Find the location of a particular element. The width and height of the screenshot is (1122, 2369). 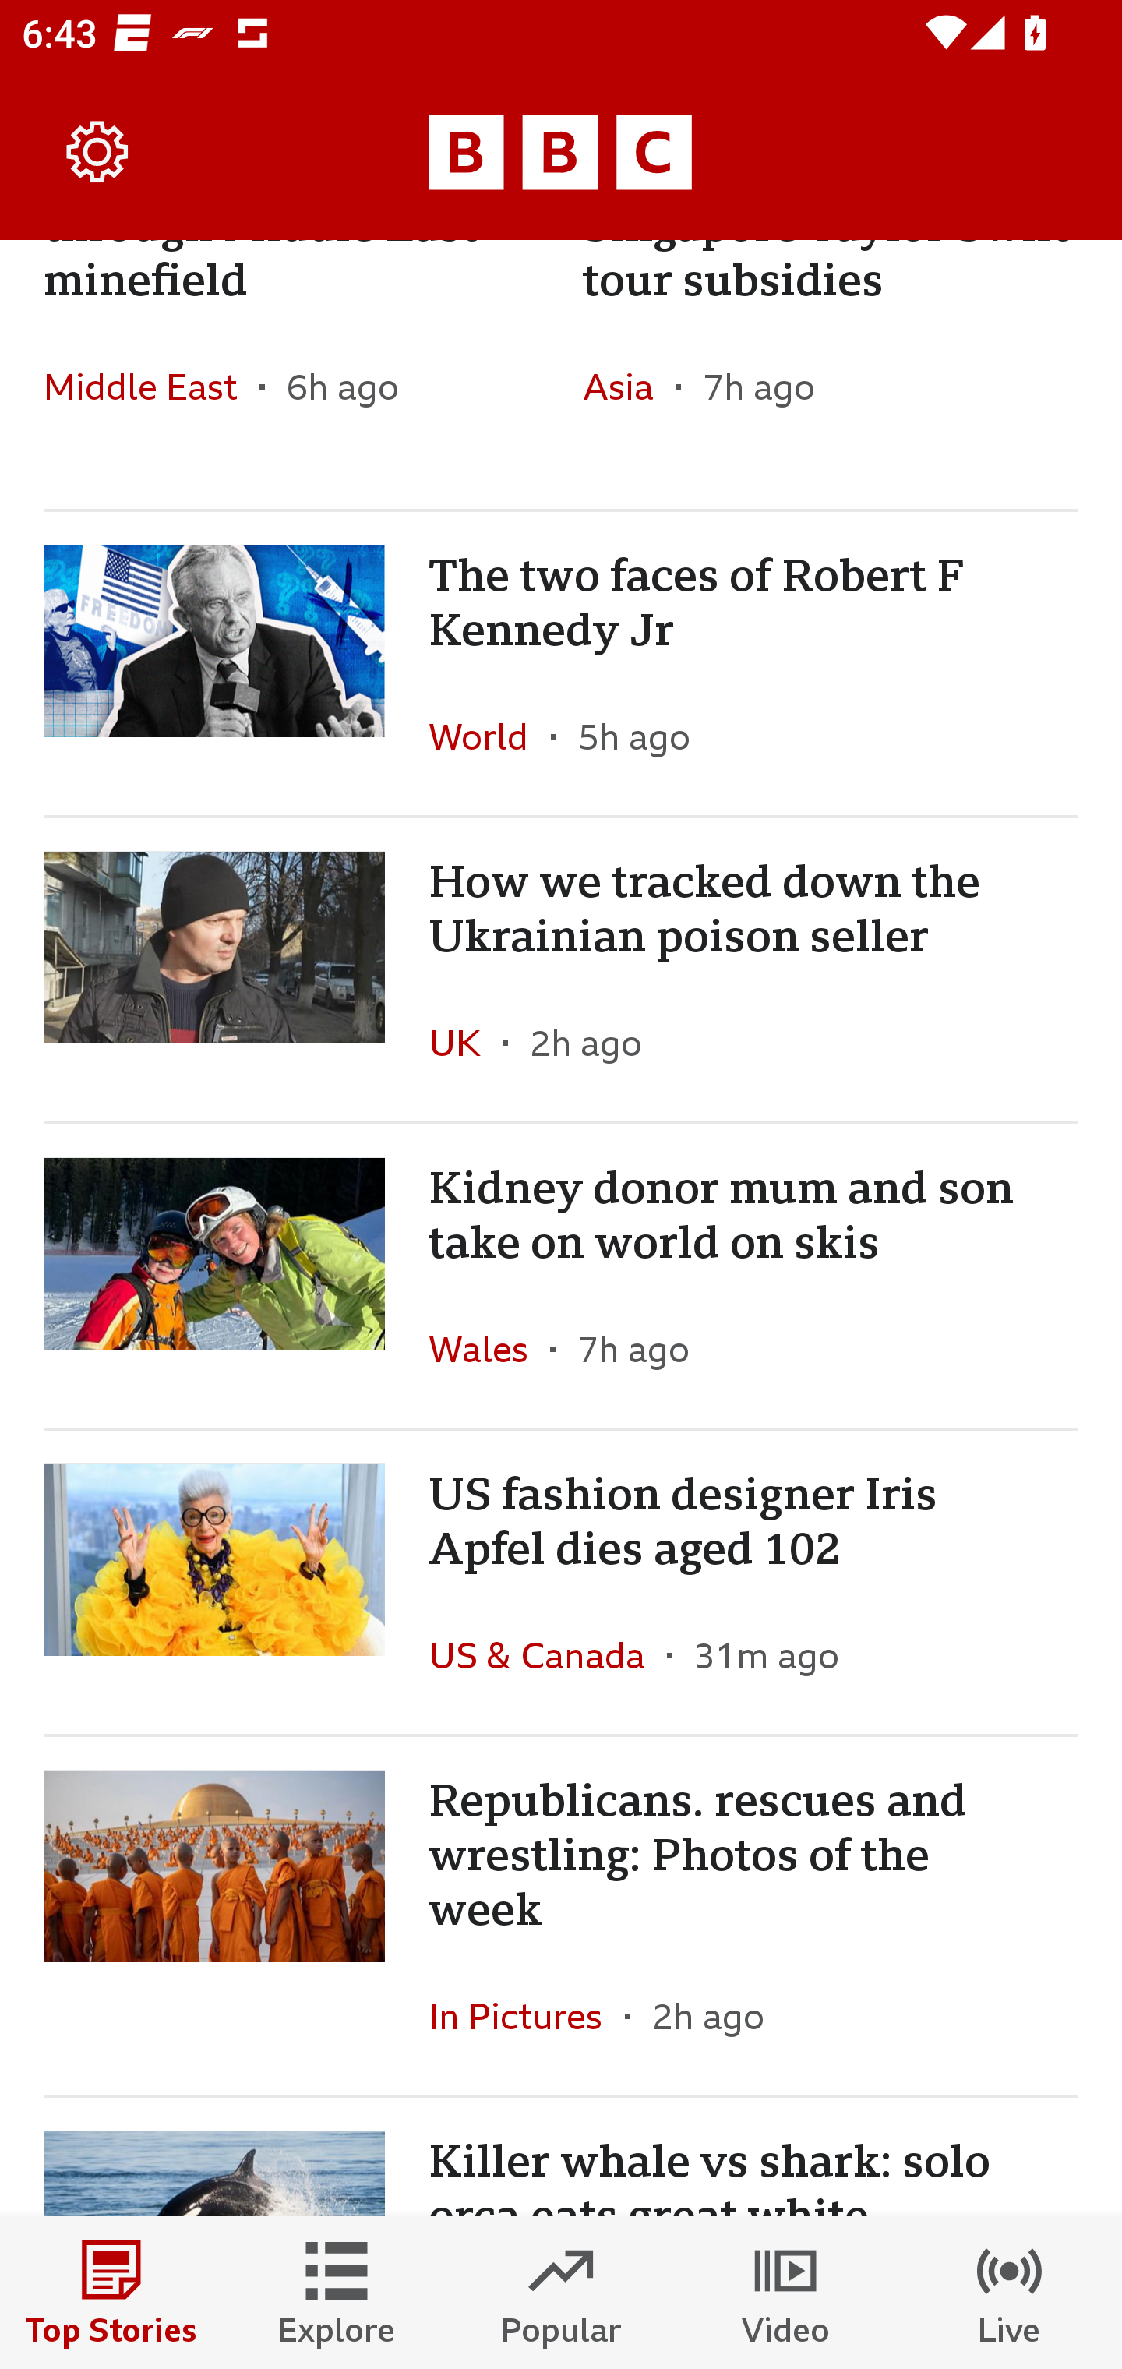

Middle East In the section Middle East is located at coordinates (151, 386).